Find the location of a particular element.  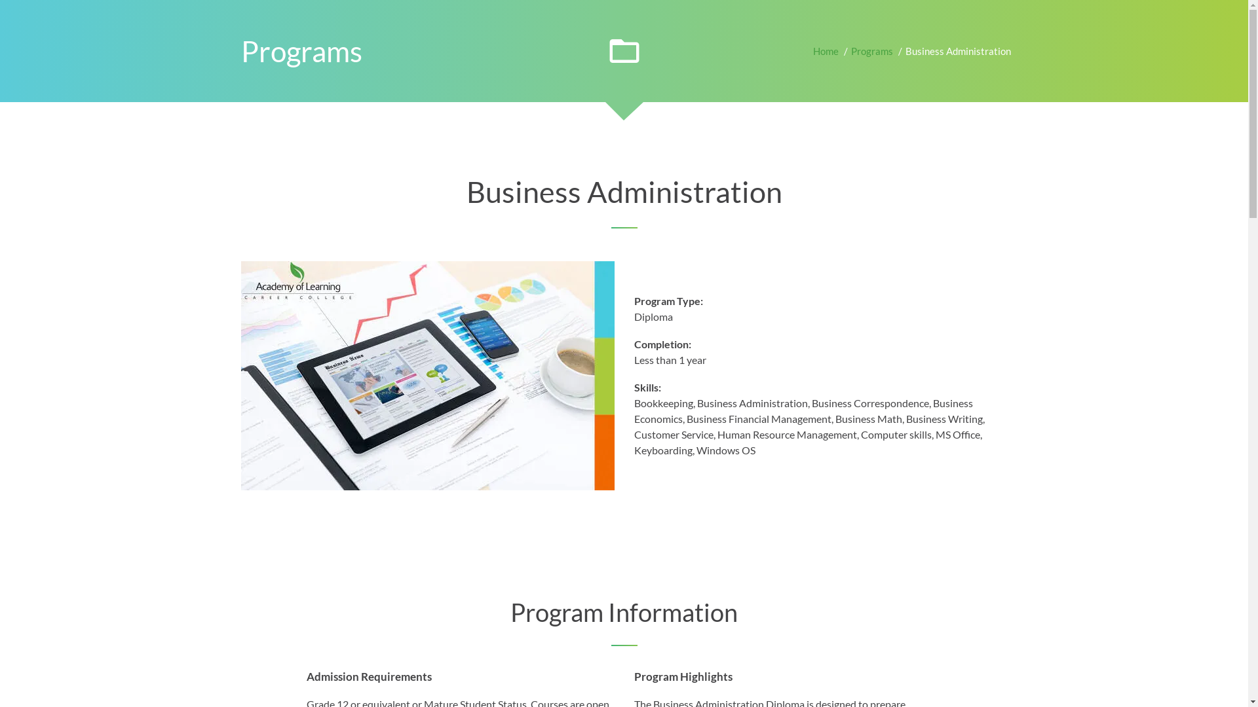

Programs is located at coordinates (871, 51).